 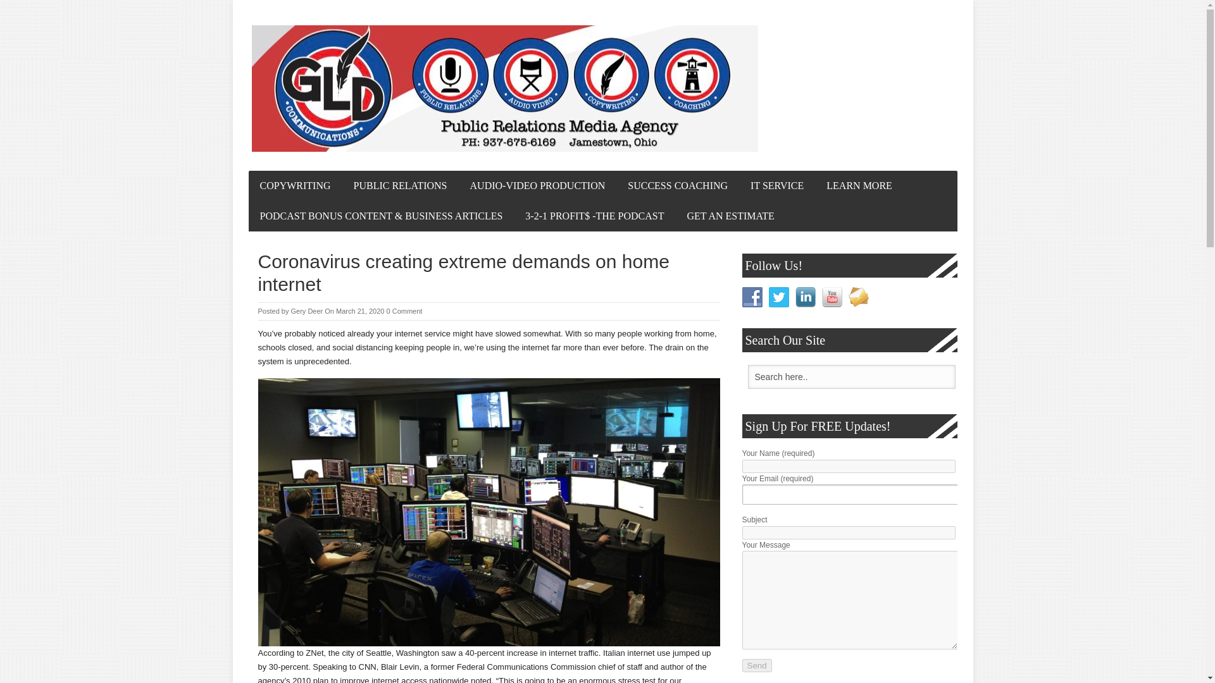 I want to click on 0 Comment, so click(x=404, y=311).